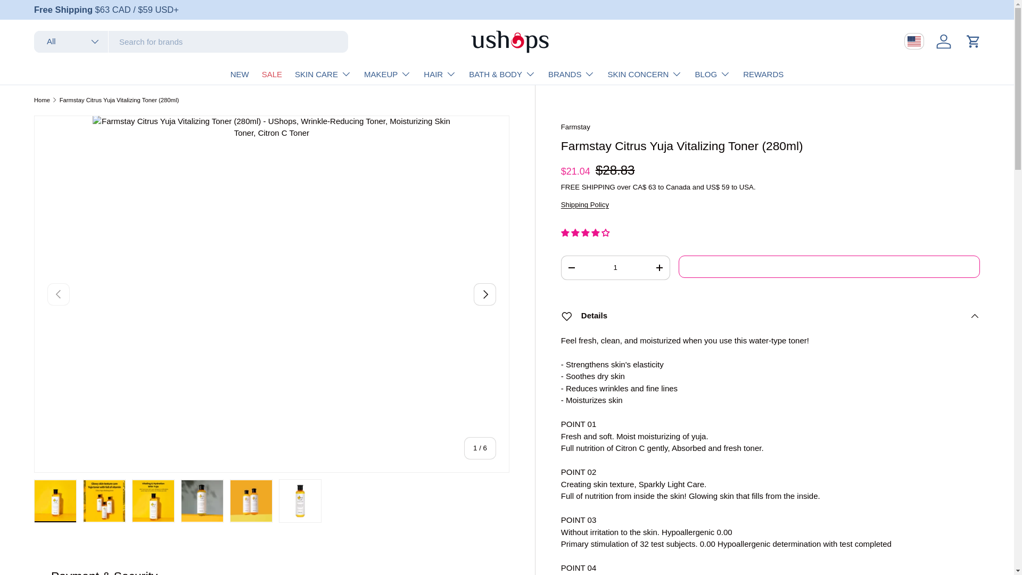 The width and height of the screenshot is (1022, 575). Describe the element at coordinates (973, 42) in the screenshot. I see `Cart` at that location.